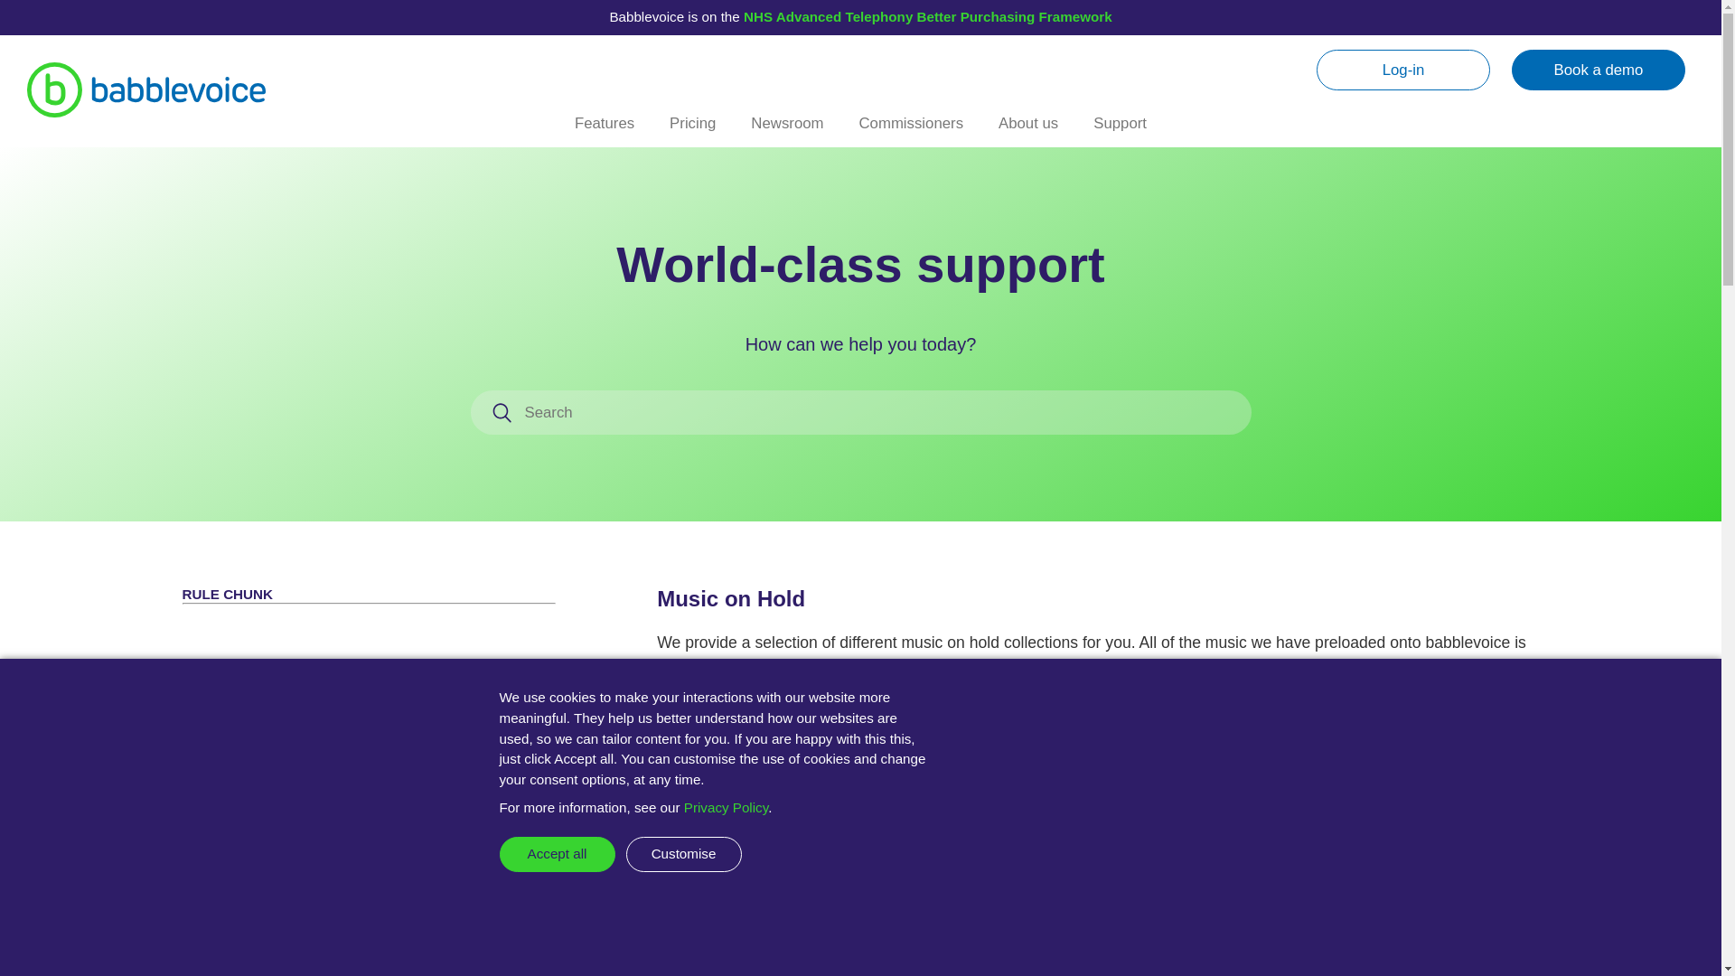 This screenshot has width=1735, height=976. Describe the element at coordinates (911, 130) in the screenshot. I see `Commissioners` at that location.